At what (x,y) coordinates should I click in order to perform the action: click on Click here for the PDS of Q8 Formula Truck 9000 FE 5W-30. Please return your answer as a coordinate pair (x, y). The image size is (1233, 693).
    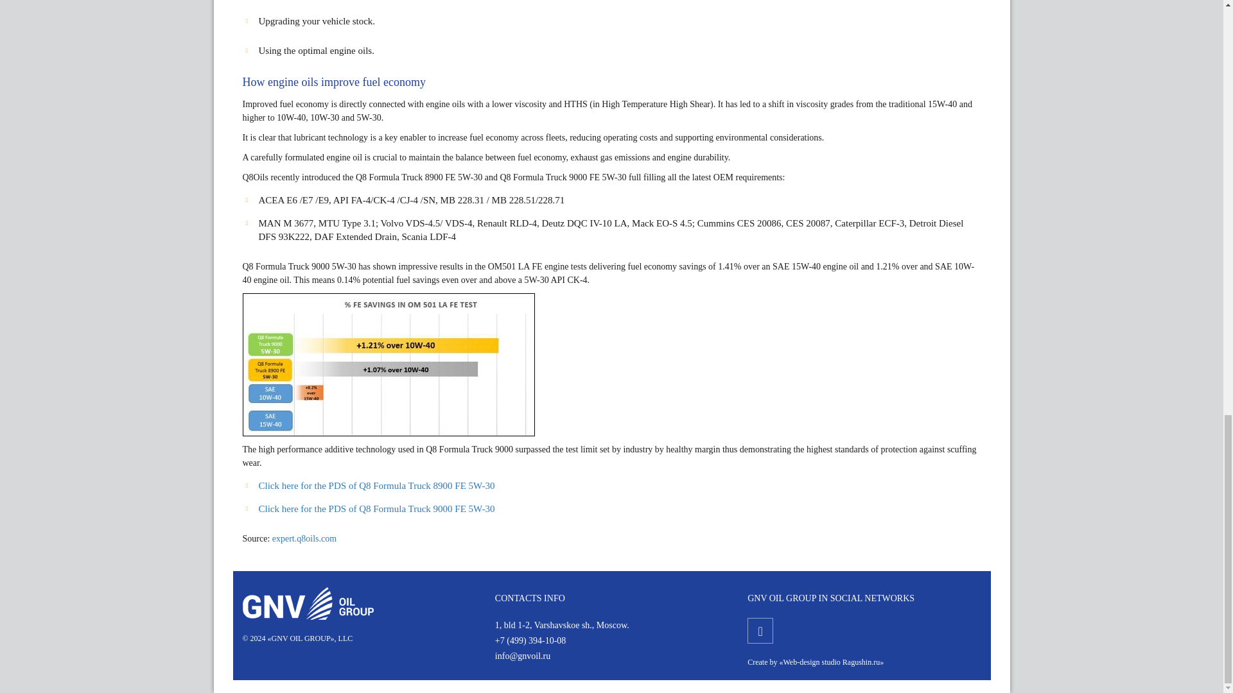
    Looking at the image, I should click on (376, 509).